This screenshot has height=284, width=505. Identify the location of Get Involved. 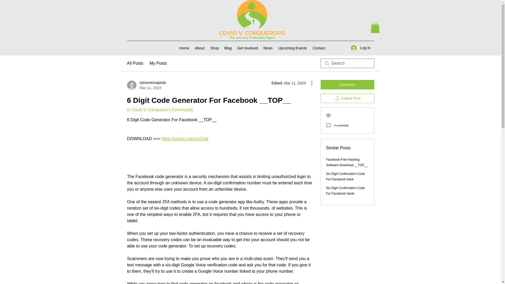
(248, 48).